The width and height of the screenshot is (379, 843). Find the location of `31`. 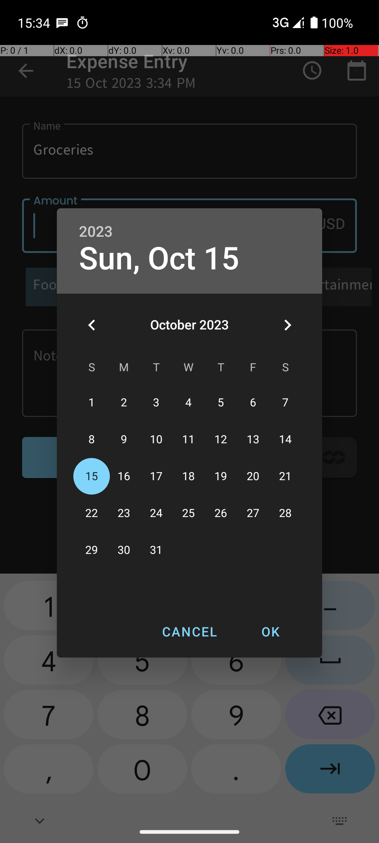

31 is located at coordinates (156, 550).